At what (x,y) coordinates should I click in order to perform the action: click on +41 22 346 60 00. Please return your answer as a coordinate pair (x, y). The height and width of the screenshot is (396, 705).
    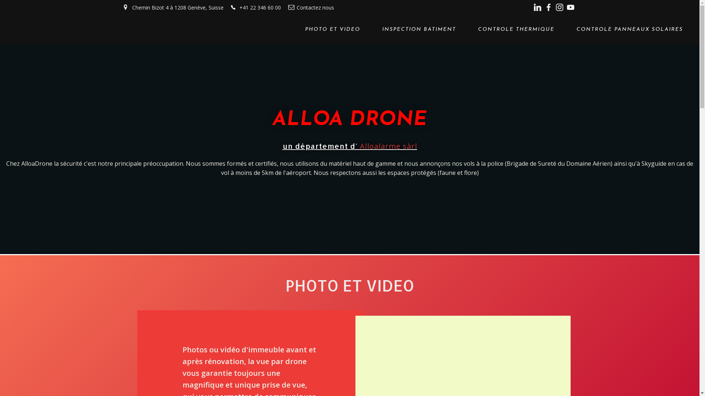
    Looking at the image, I should click on (256, 7).